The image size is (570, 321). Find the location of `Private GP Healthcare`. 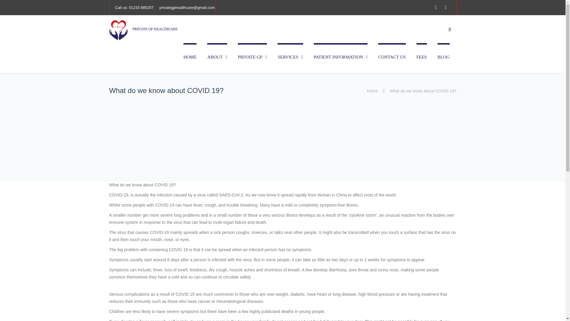

Private GP Healthcare is located at coordinates (143, 30).